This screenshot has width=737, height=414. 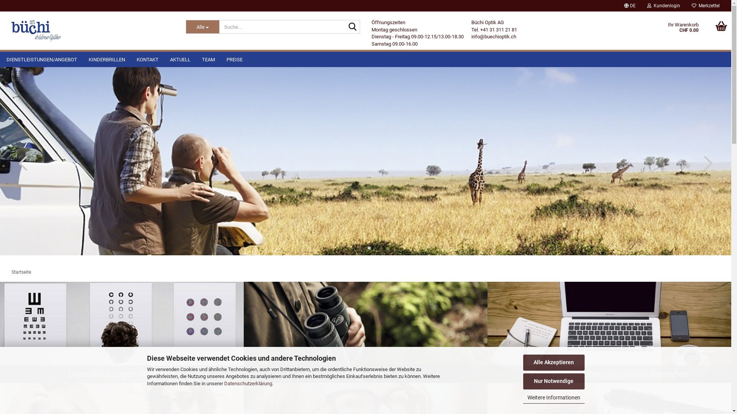 What do you see at coordinates (42, 59) in the screenshot?
I see `DIENSTLEISTUNGEN/ANGEBOT` at bounding box center [42, 59].